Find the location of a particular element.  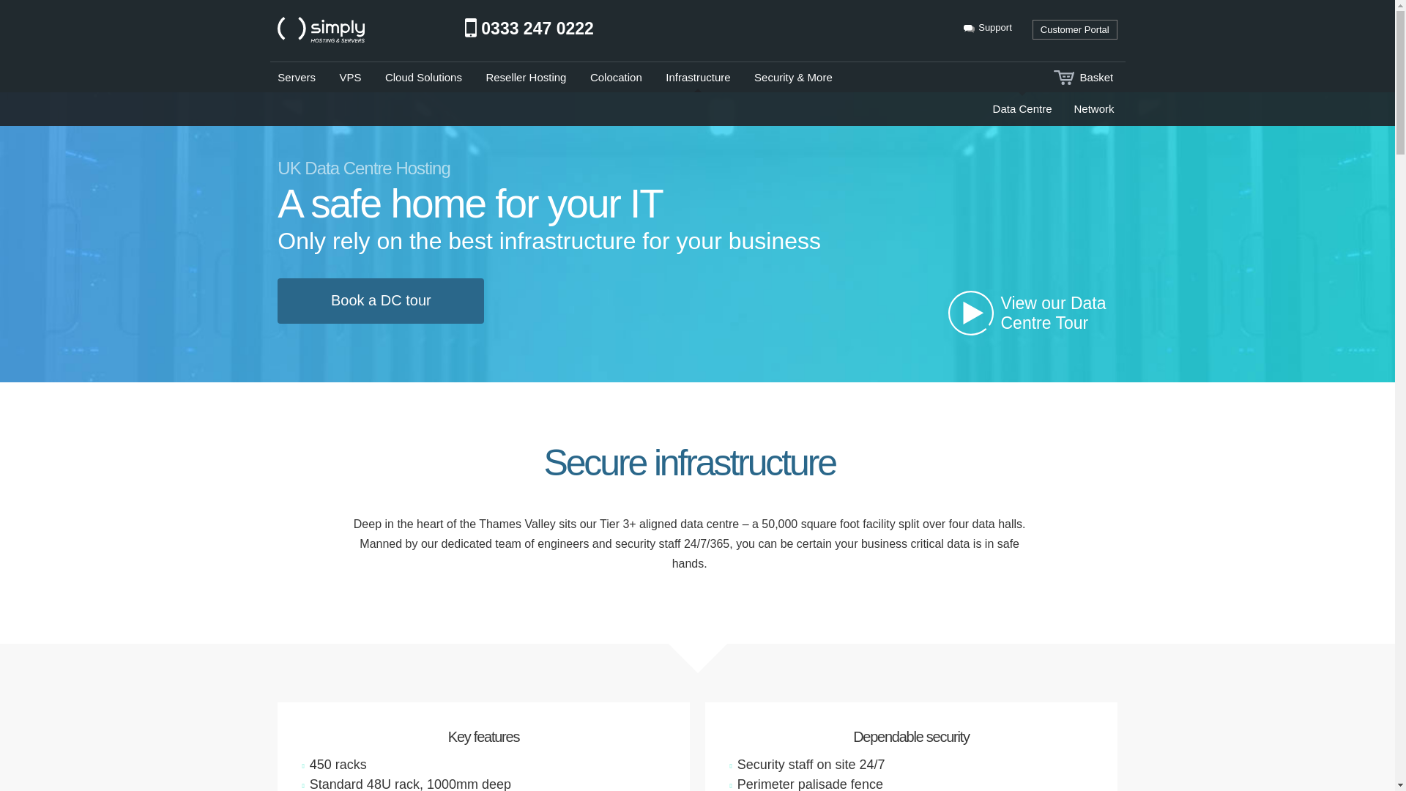

Colocation is located at coordinates (617, 78).